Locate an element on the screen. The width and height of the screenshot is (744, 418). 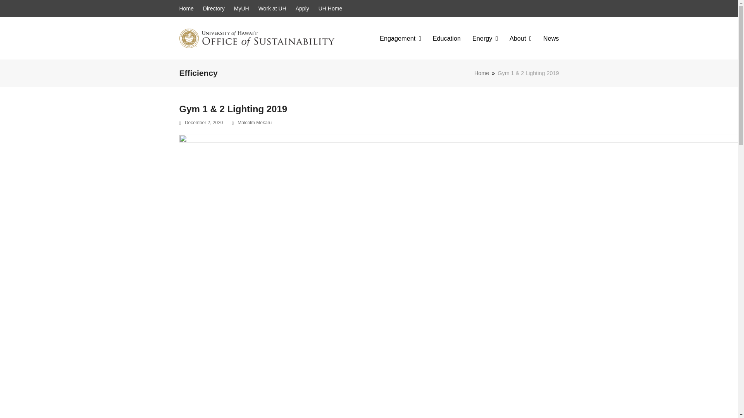
Malcolm Mekaru is located at coordinates (254, 122).